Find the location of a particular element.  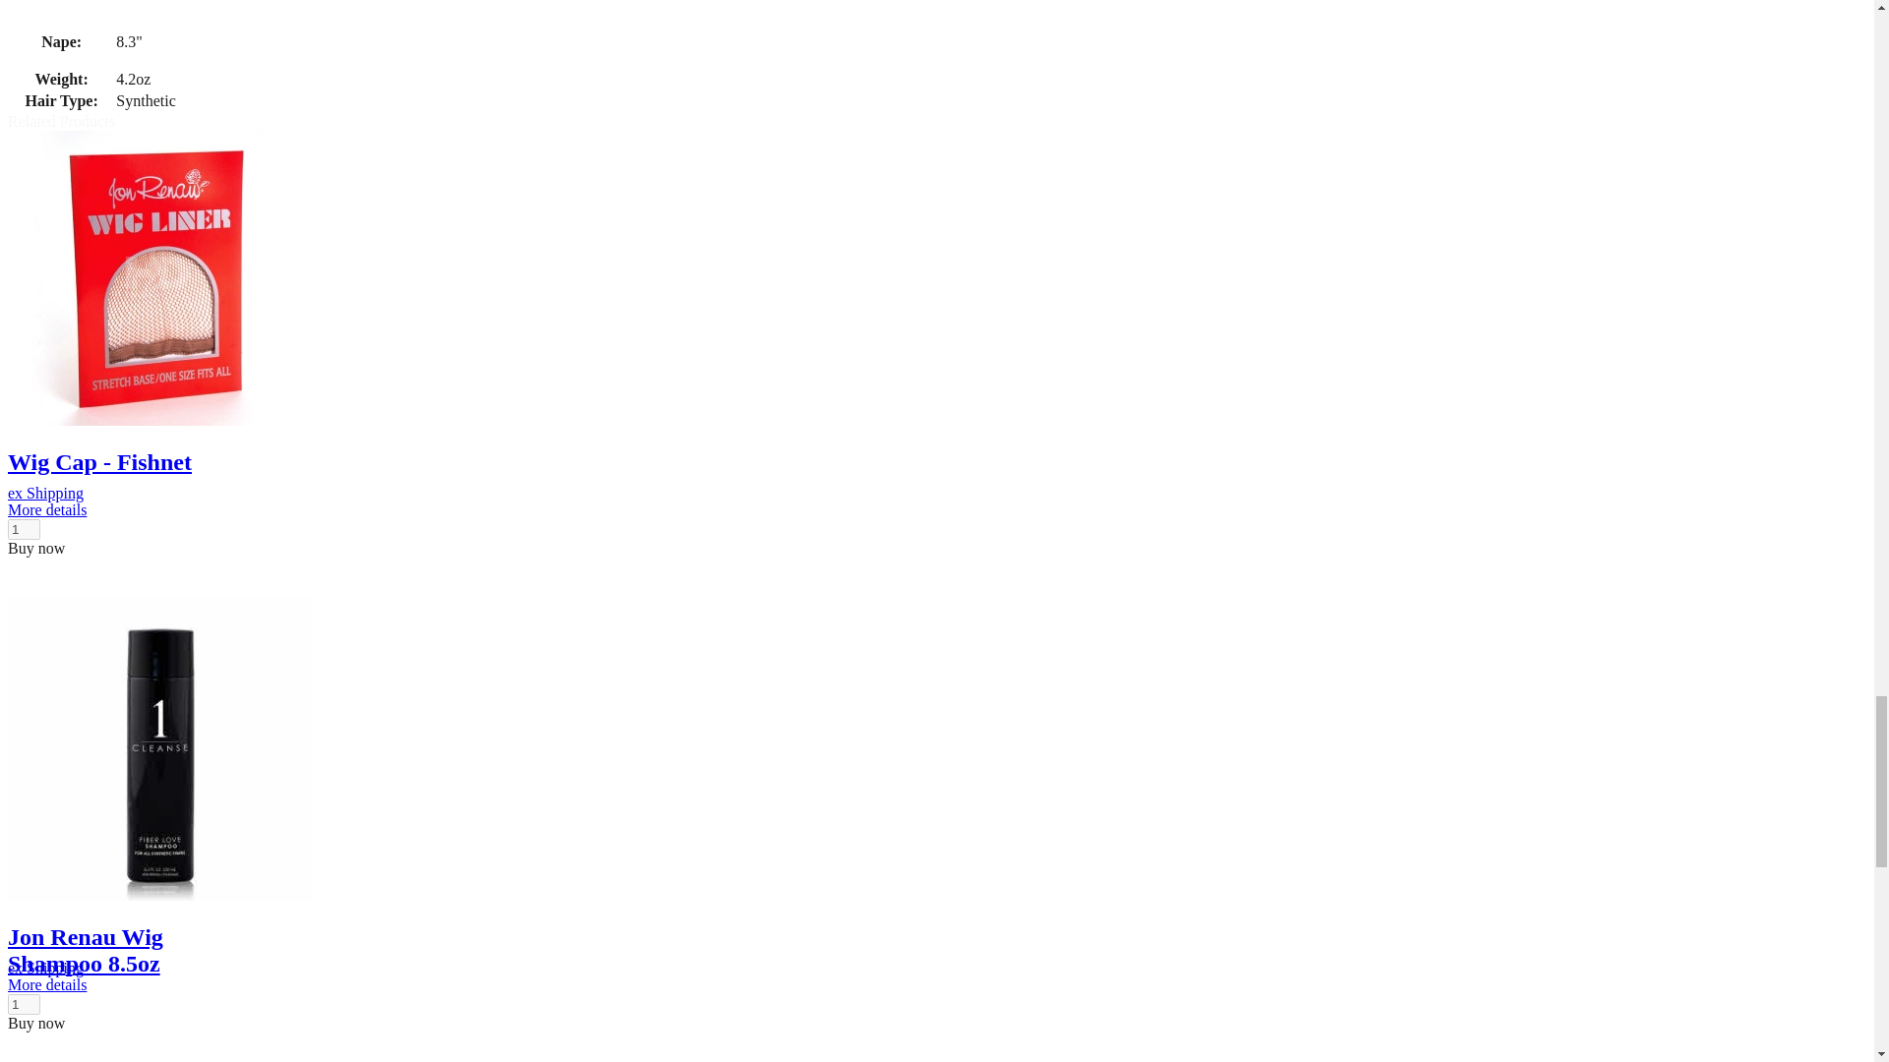

1 is located at coordinates (24, 1004).